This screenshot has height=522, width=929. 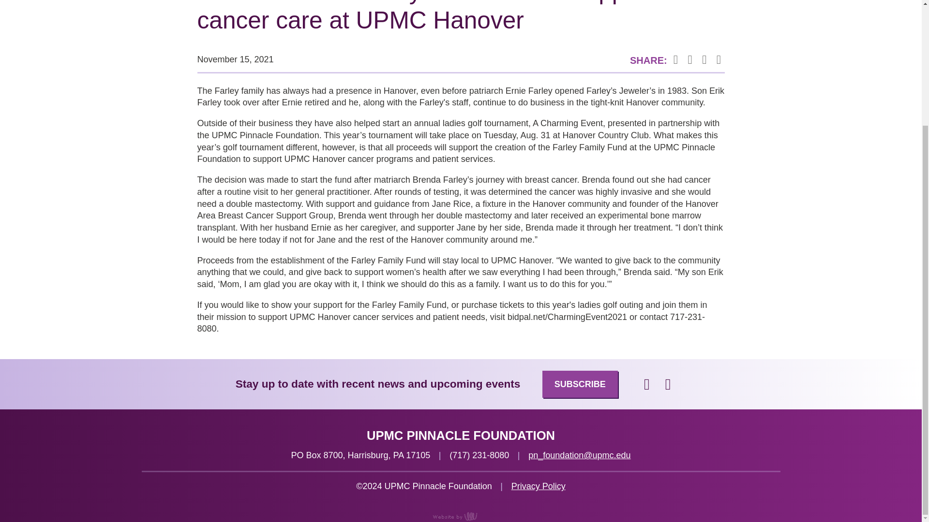 What do you see at coordinates (690, 60) in the screenshot?
I see `Tweet` at bounding box center [690, 60].